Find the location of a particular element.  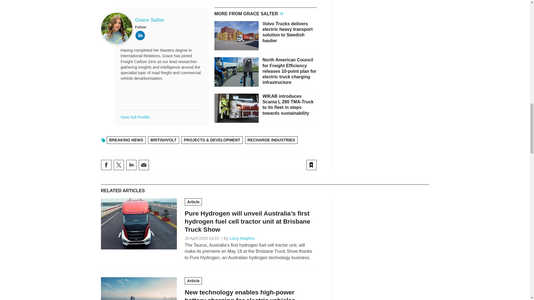

Share this on Linked in is located at coordinates (131, 165).